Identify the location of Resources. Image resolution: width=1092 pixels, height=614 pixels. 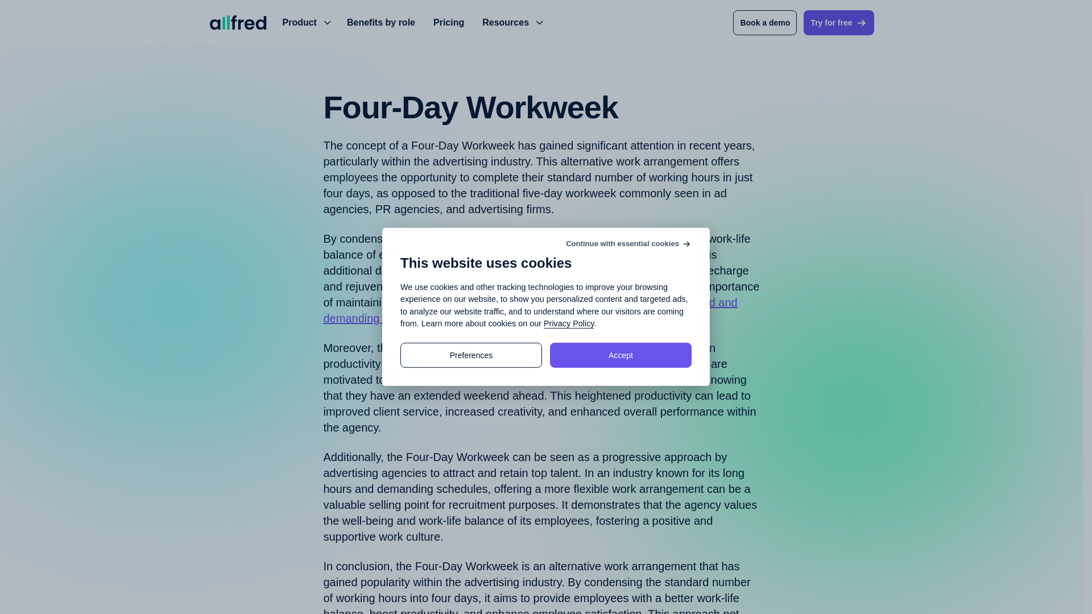
(511, 23).